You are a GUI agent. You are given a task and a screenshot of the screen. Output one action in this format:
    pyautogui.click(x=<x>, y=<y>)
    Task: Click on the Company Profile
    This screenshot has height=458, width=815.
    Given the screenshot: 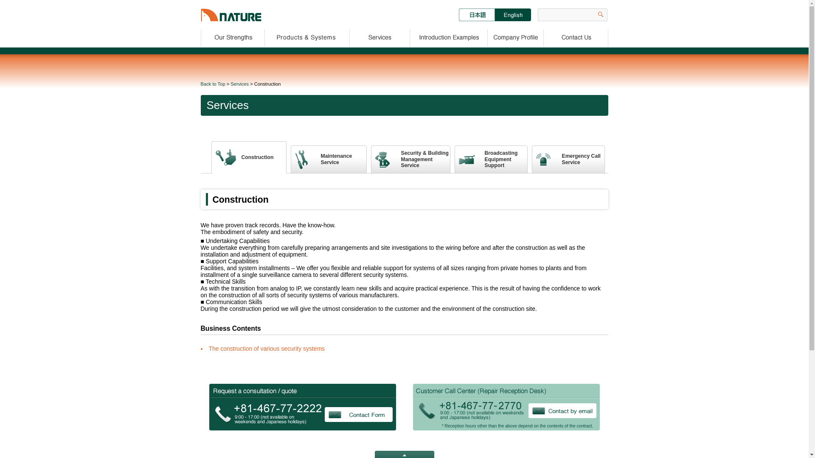 What is the action you would take?
    pyautogui.click(x=239, y=84)
    